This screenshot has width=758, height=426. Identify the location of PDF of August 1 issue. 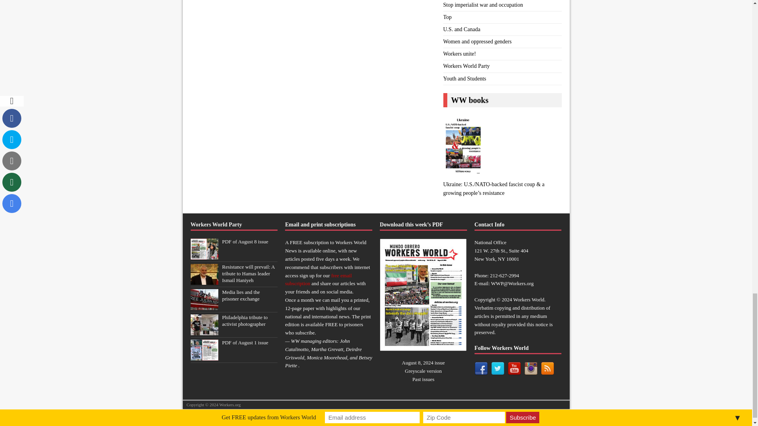
(245, 342).